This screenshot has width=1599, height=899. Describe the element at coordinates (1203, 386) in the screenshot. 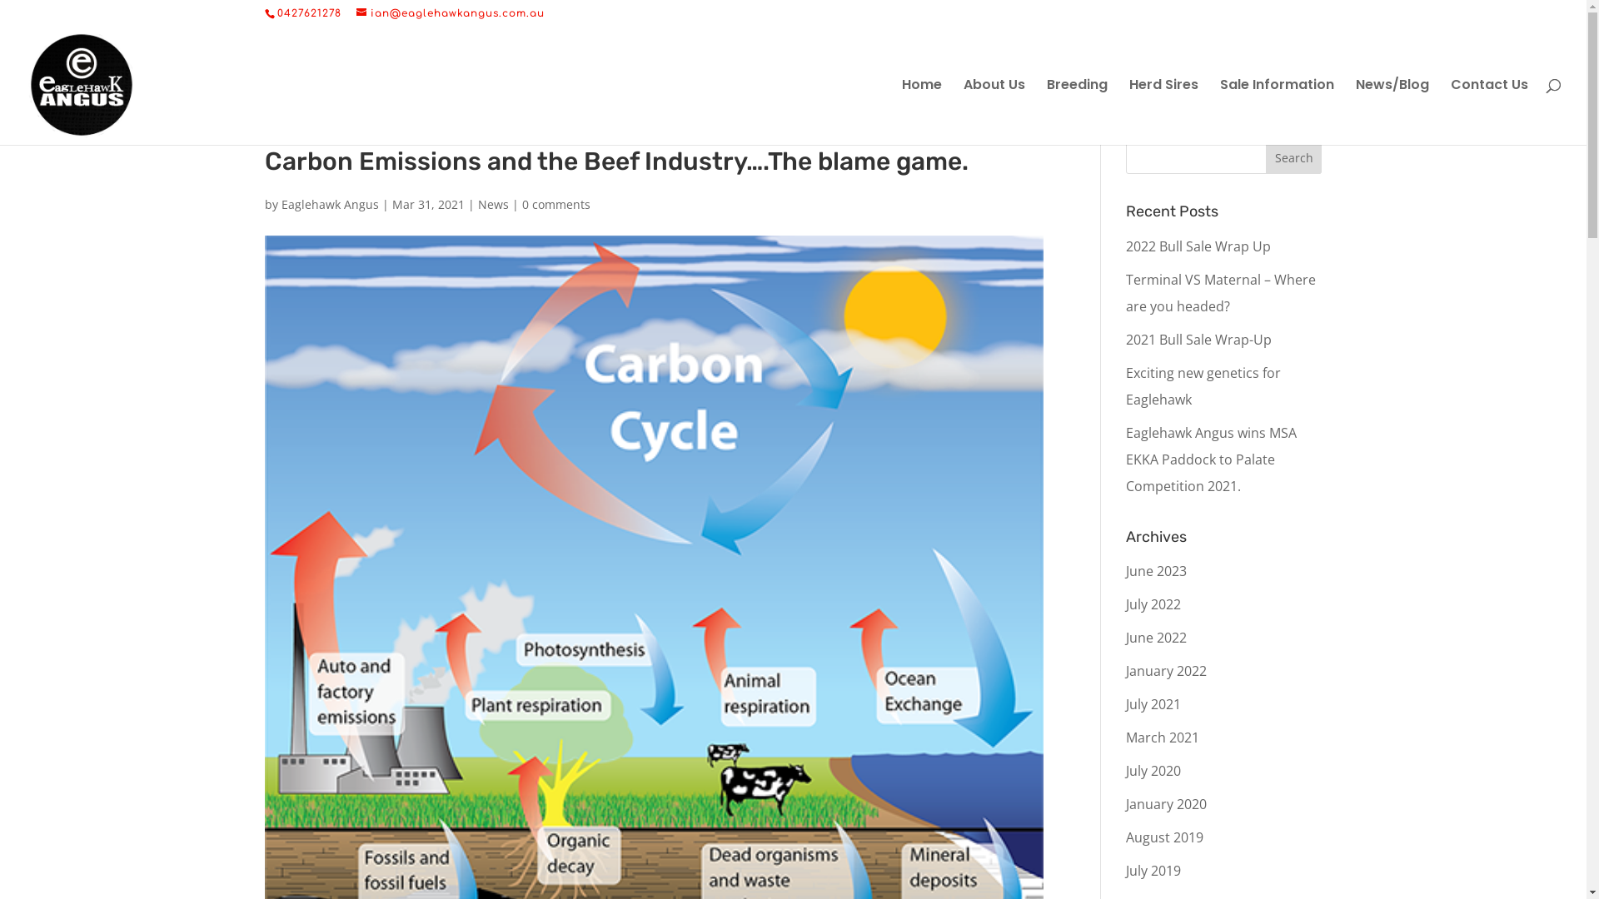

I see `Exciting new genetics for Eaglehawk` at that location.